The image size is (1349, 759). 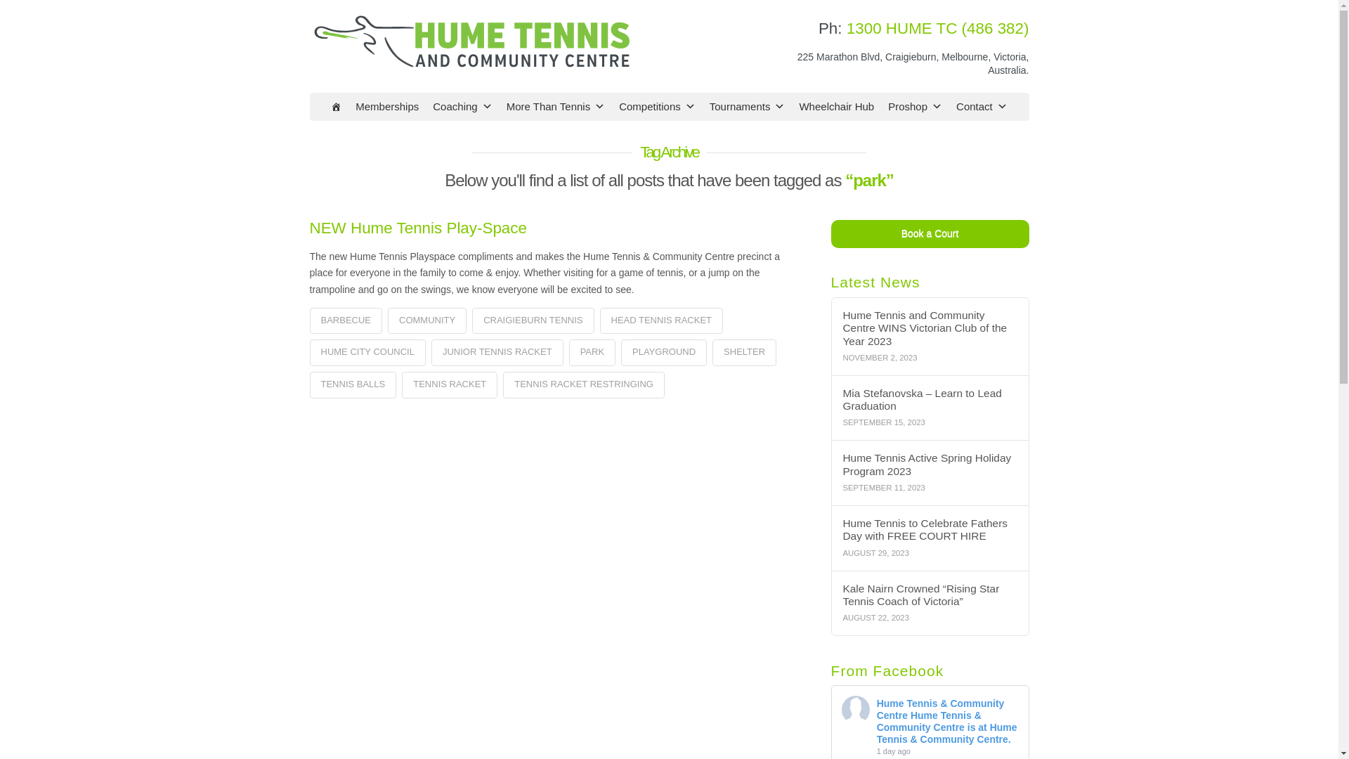 What do you see at coordinates (982, 107) in the screenshot?
I see `Contact` at bounding box center [982, 107].